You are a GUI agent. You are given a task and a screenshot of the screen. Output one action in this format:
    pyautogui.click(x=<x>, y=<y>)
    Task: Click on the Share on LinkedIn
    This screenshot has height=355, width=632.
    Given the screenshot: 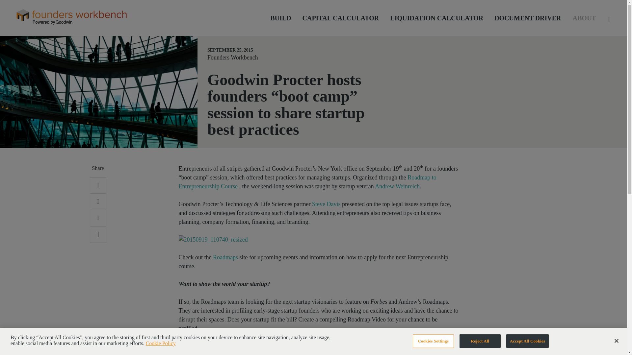 What is the action you would take?
    pyautogui.click(x=98, y=185)
    